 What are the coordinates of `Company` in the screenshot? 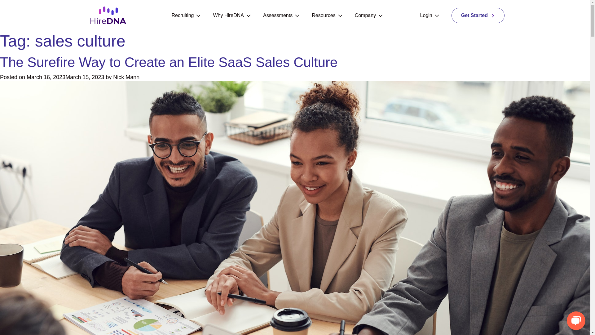 It's located at (368, 16).